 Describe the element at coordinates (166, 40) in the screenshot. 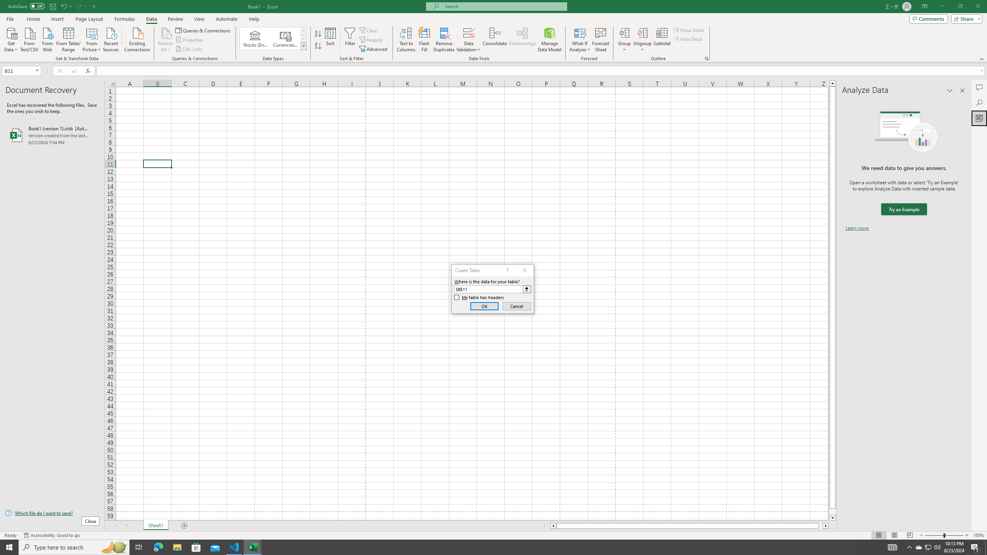

I see `Refresh All` at that location.